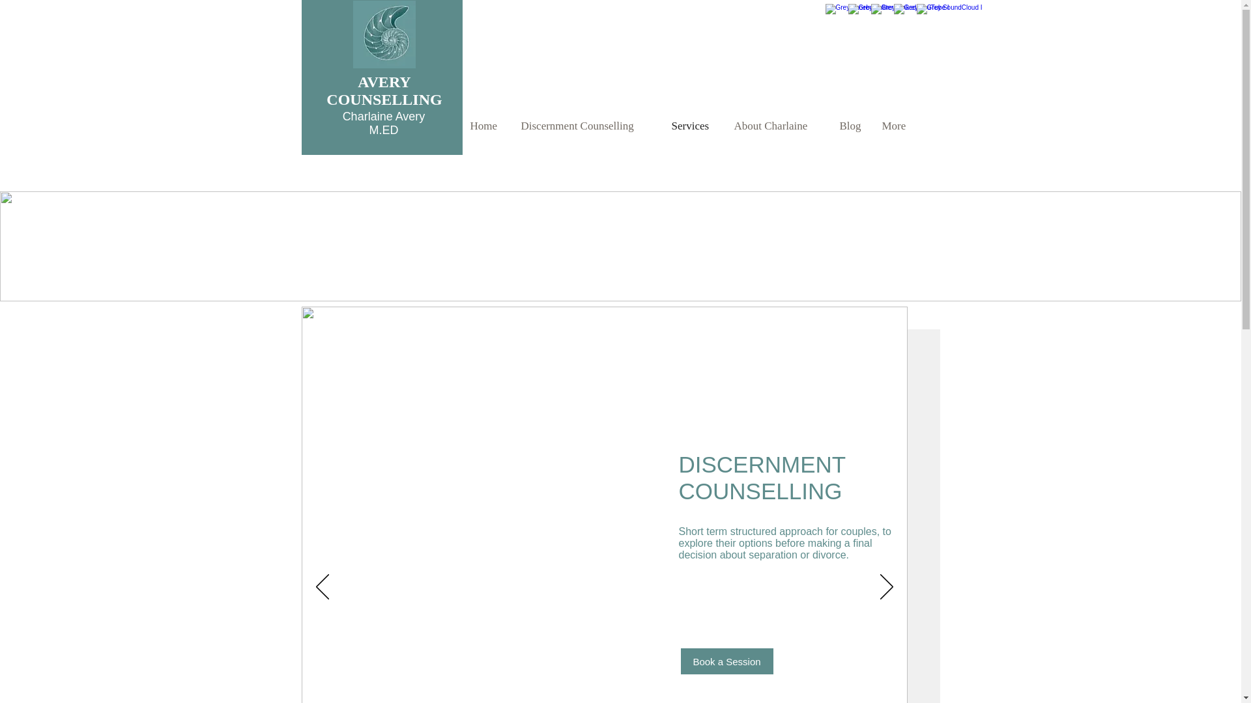 This screenshot has height=703, width=1251. I want to click on Blog, so click(851, 126).